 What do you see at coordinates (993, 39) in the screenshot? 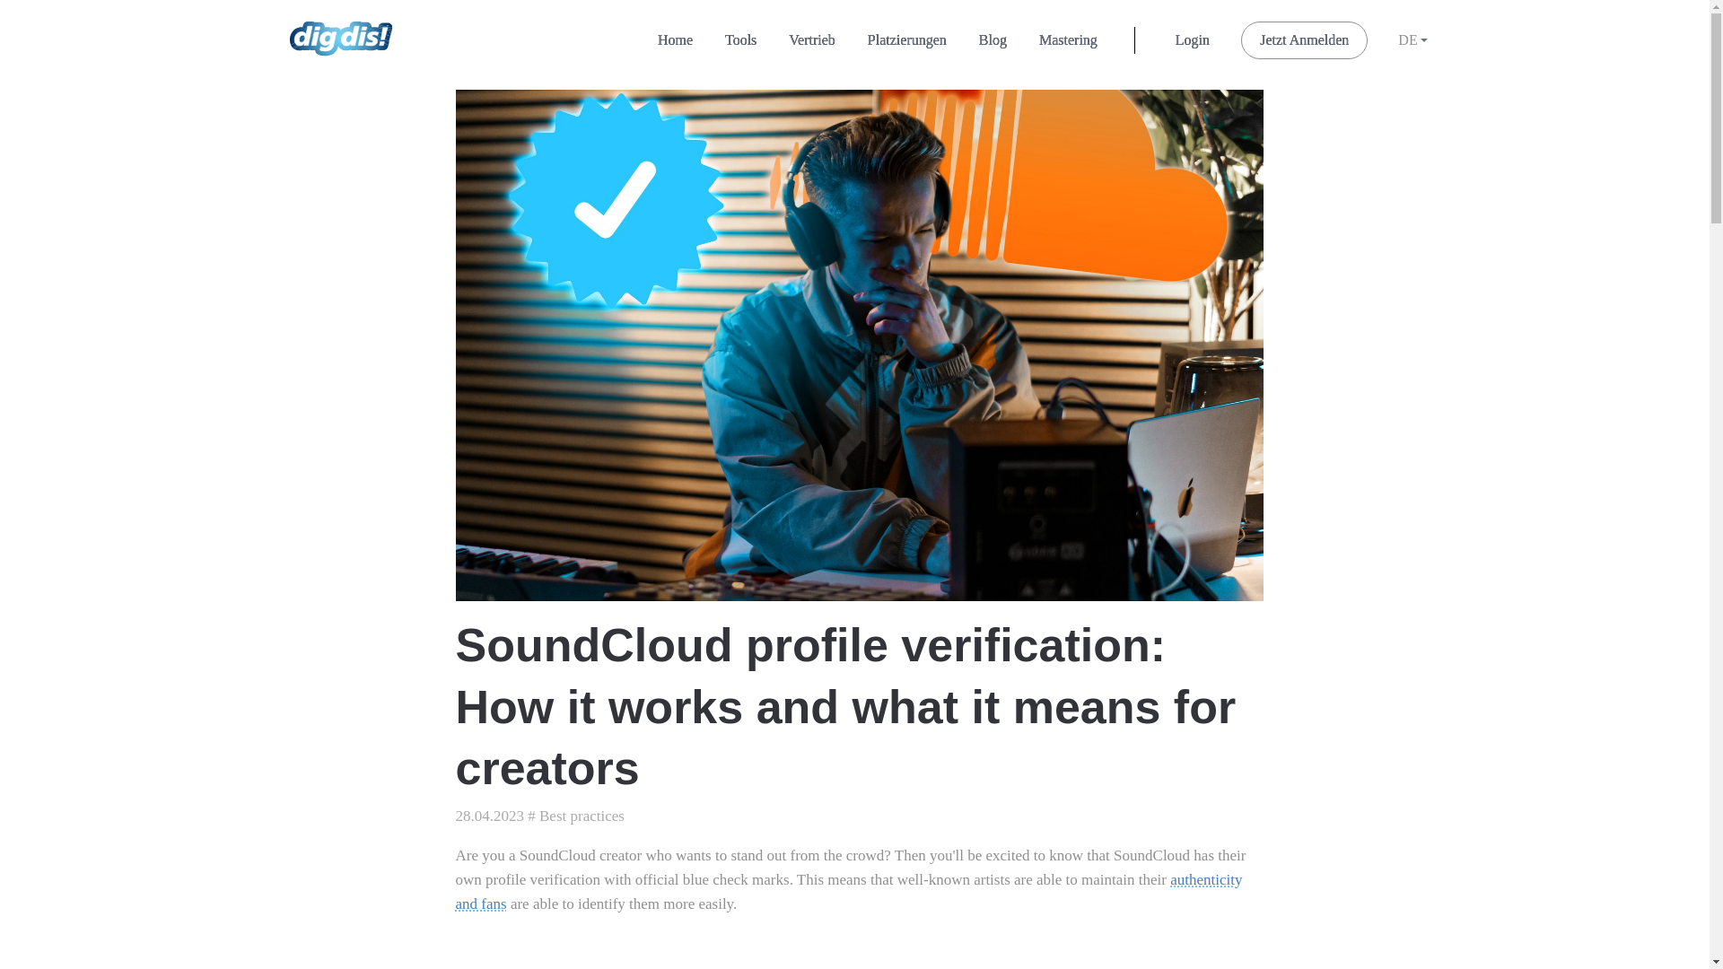
I see `Blog` at bounding box center [993, 39].